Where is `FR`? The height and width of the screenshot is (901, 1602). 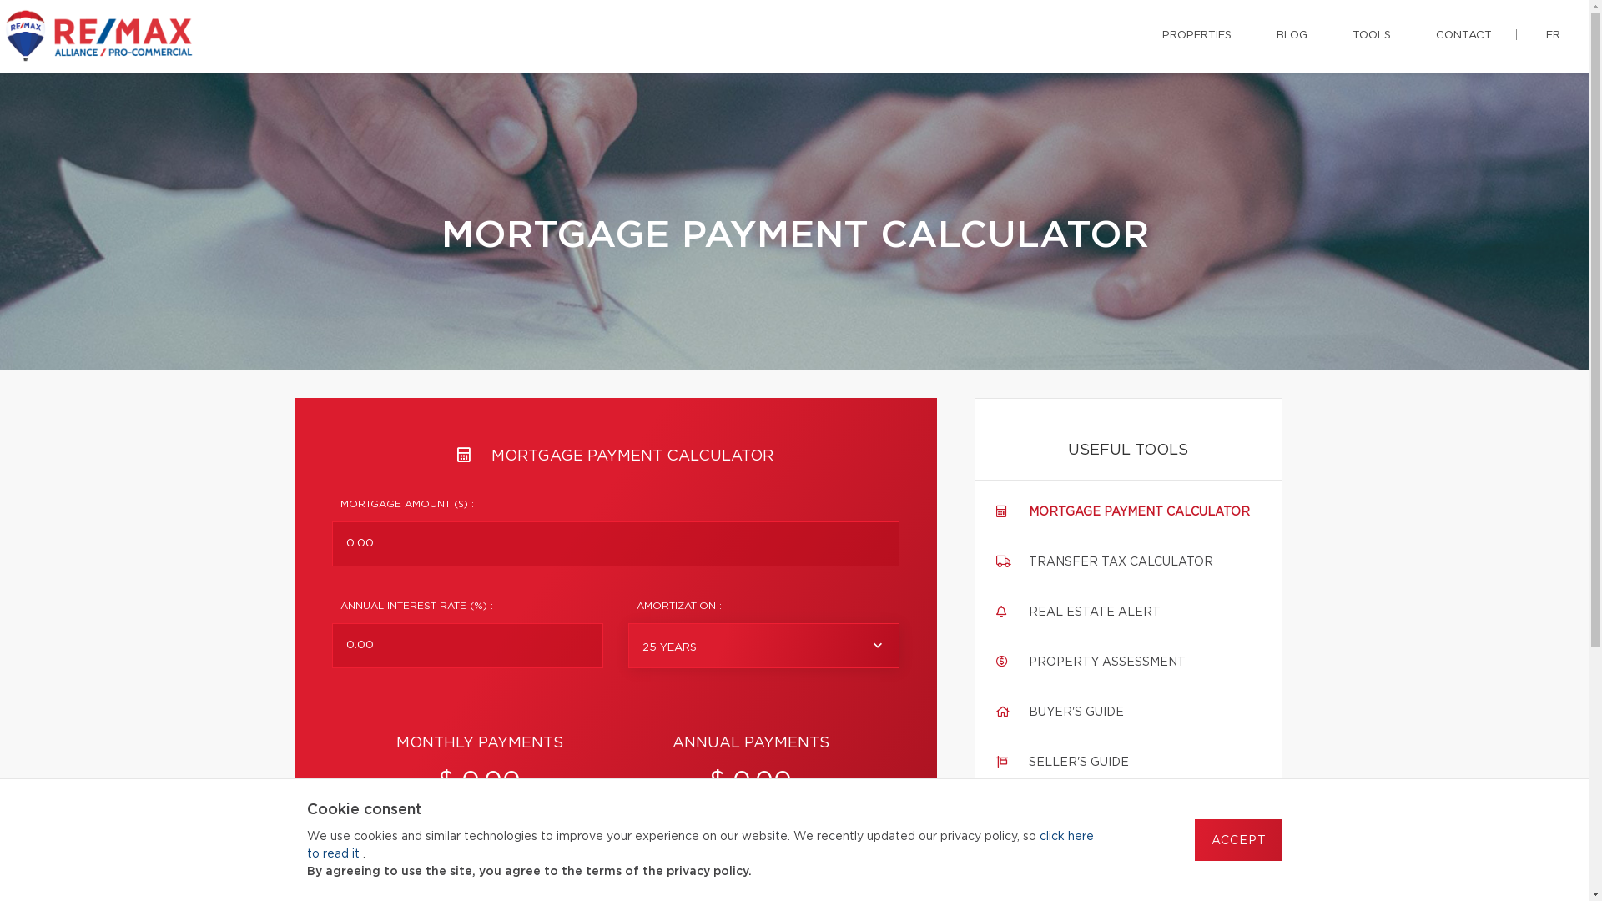
FR is located at coordinates (1554, 36).